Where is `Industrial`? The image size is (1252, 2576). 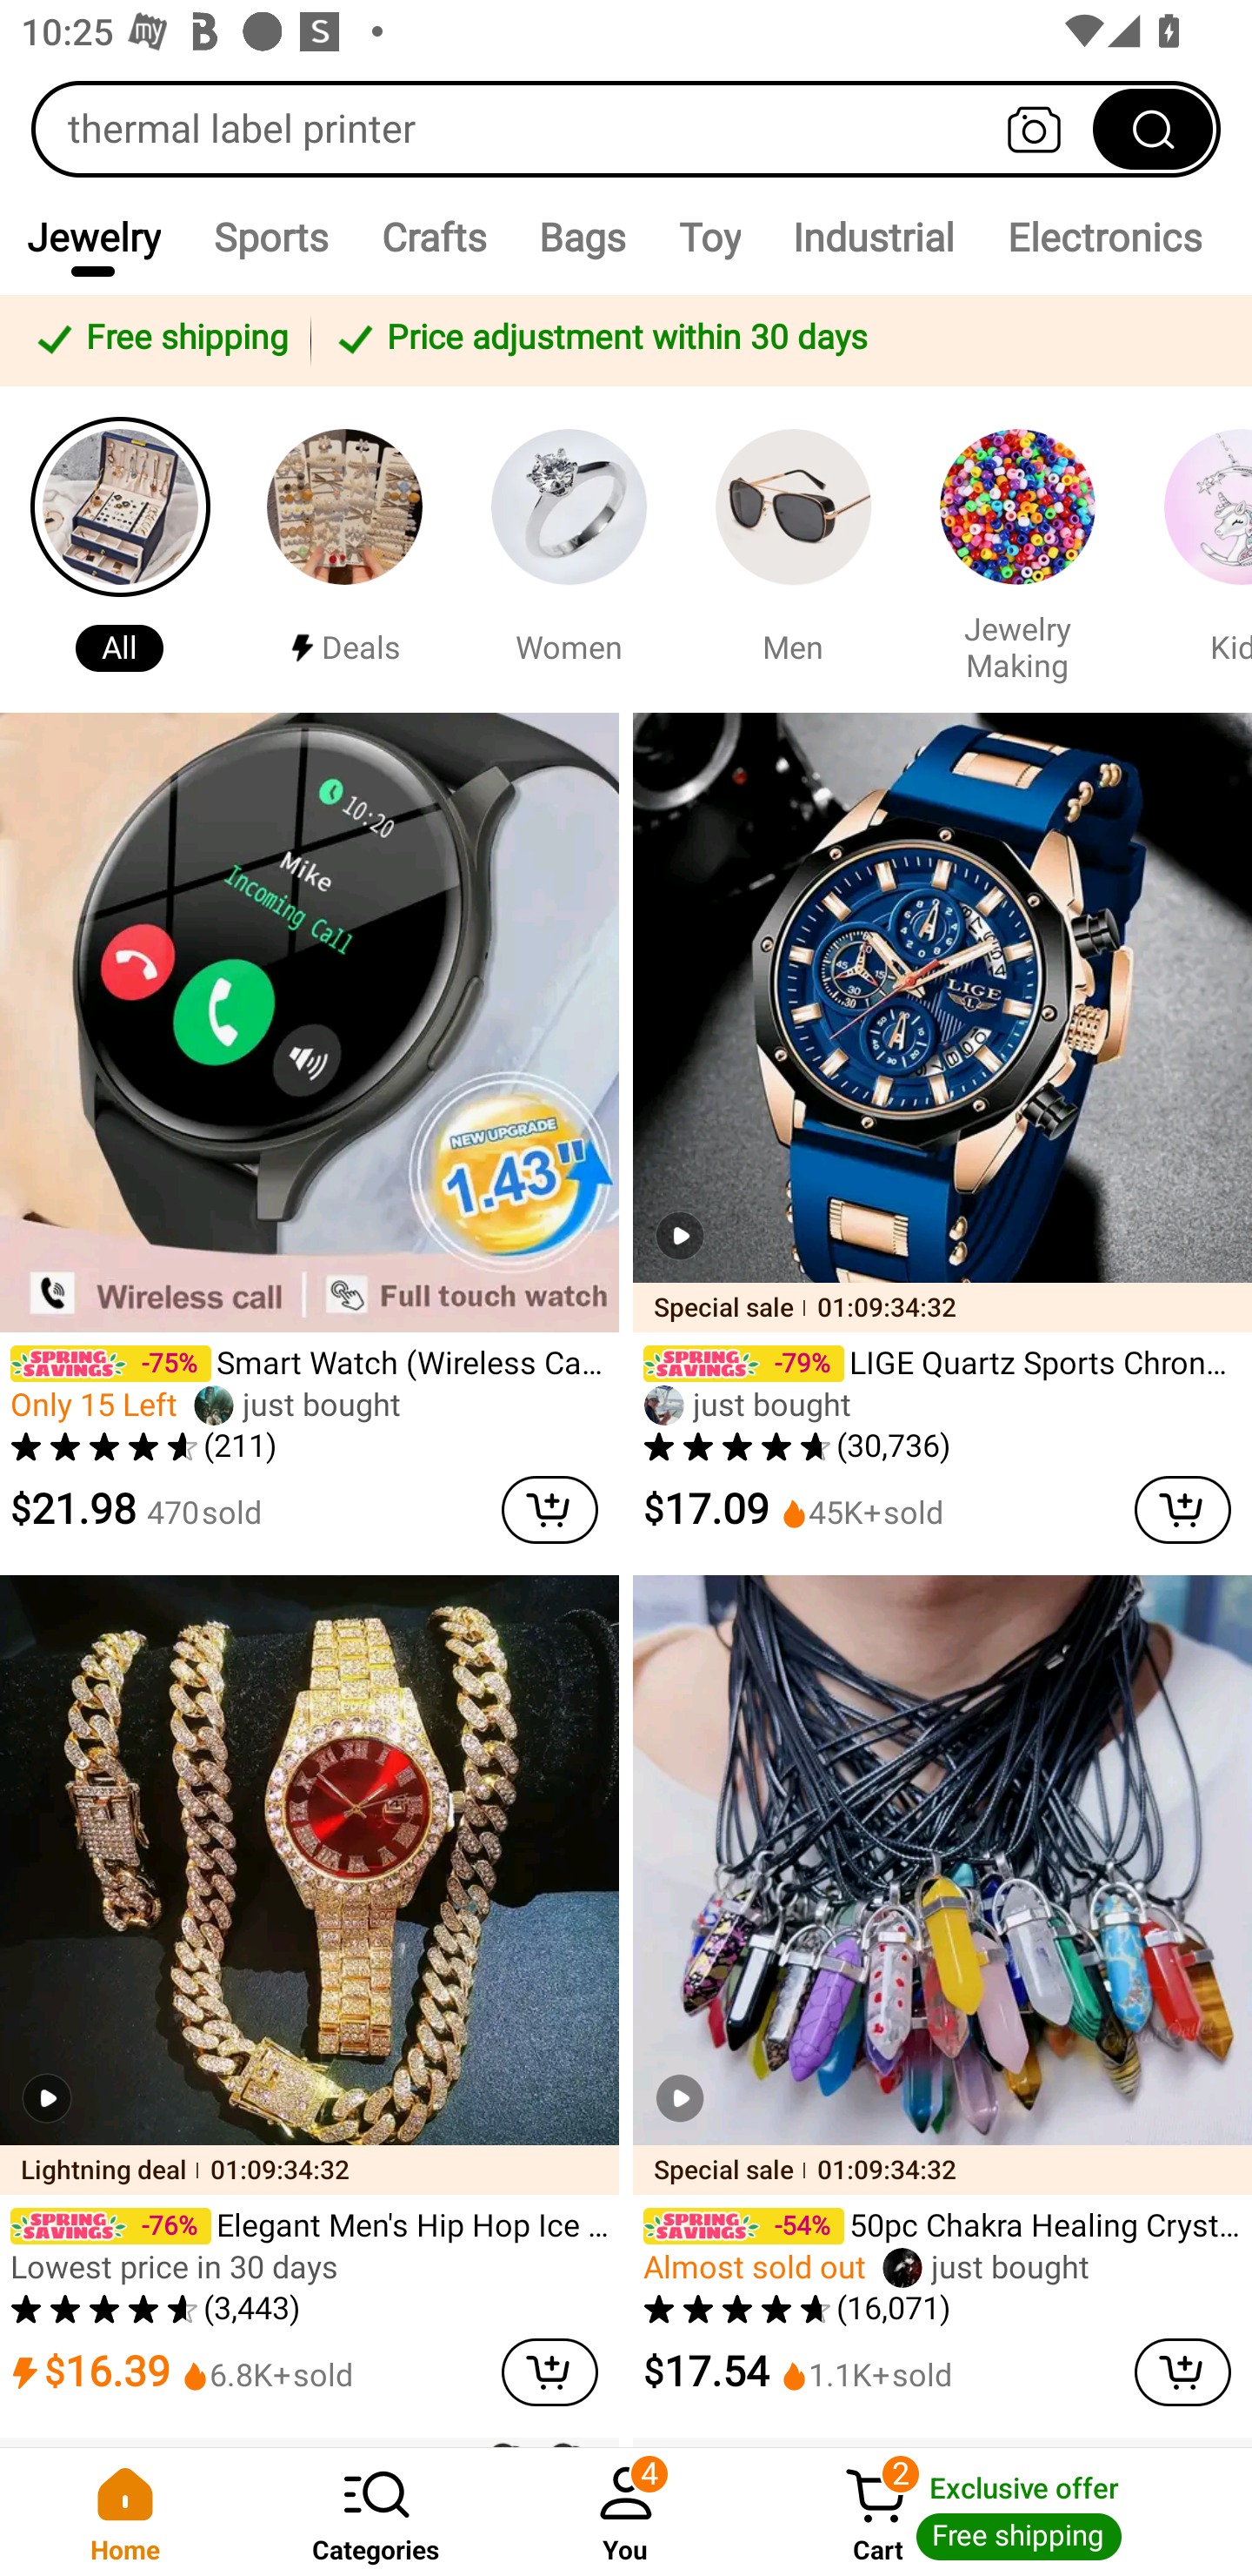 Industrial is located at coordinates (873, 237).